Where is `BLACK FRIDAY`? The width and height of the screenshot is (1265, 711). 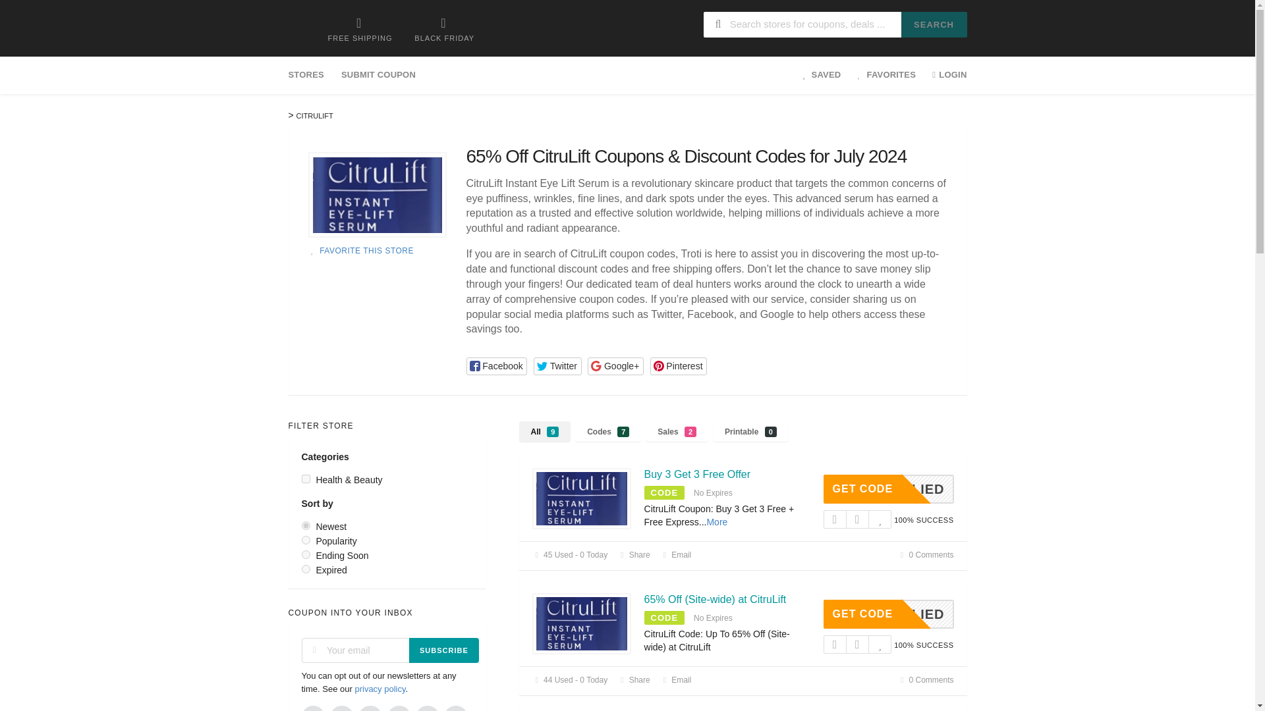
BLACK FRIDAY is located at coordinates (444, 29).